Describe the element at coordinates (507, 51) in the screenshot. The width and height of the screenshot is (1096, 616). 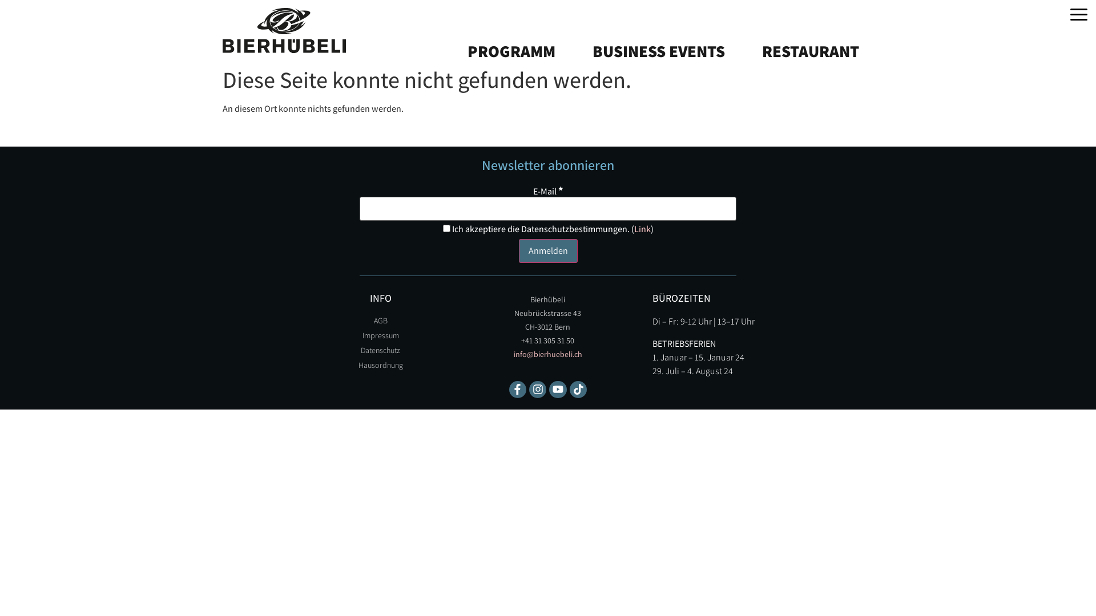
I see `PROGRAMM` at that location.